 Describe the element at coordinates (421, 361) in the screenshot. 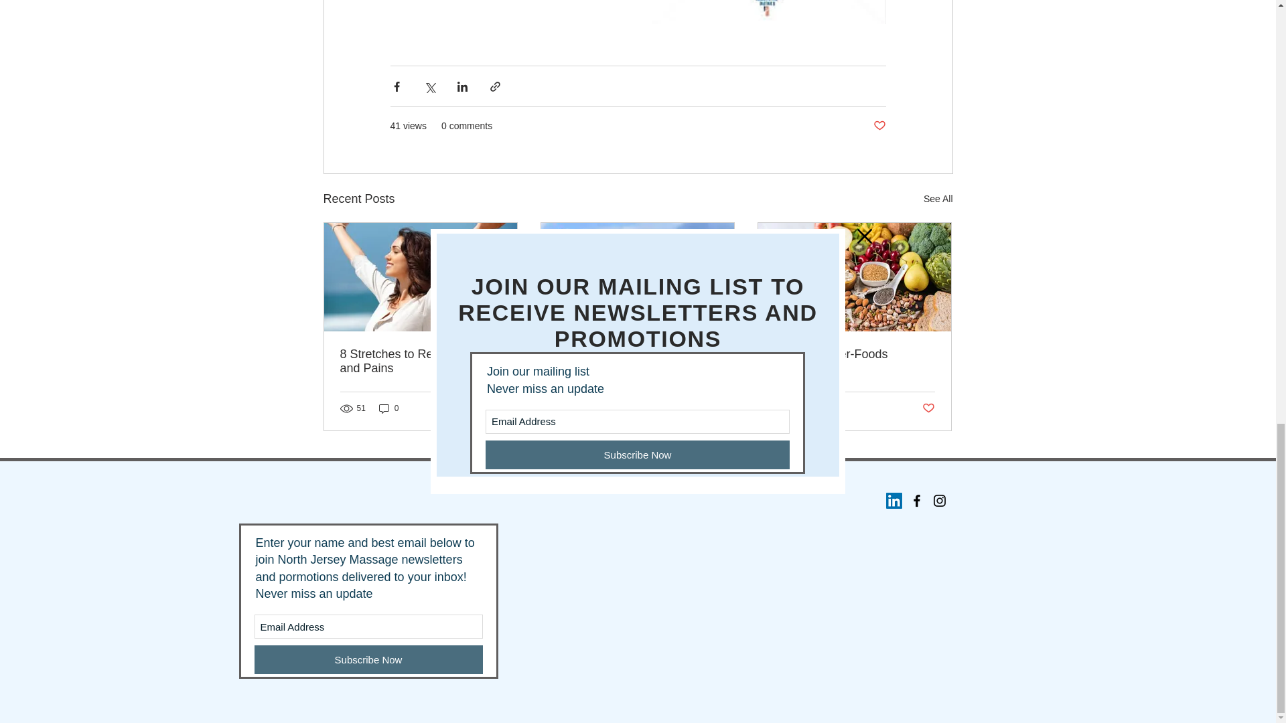

I see `8 Stretches to Relieve Aches and Pains` at that location.